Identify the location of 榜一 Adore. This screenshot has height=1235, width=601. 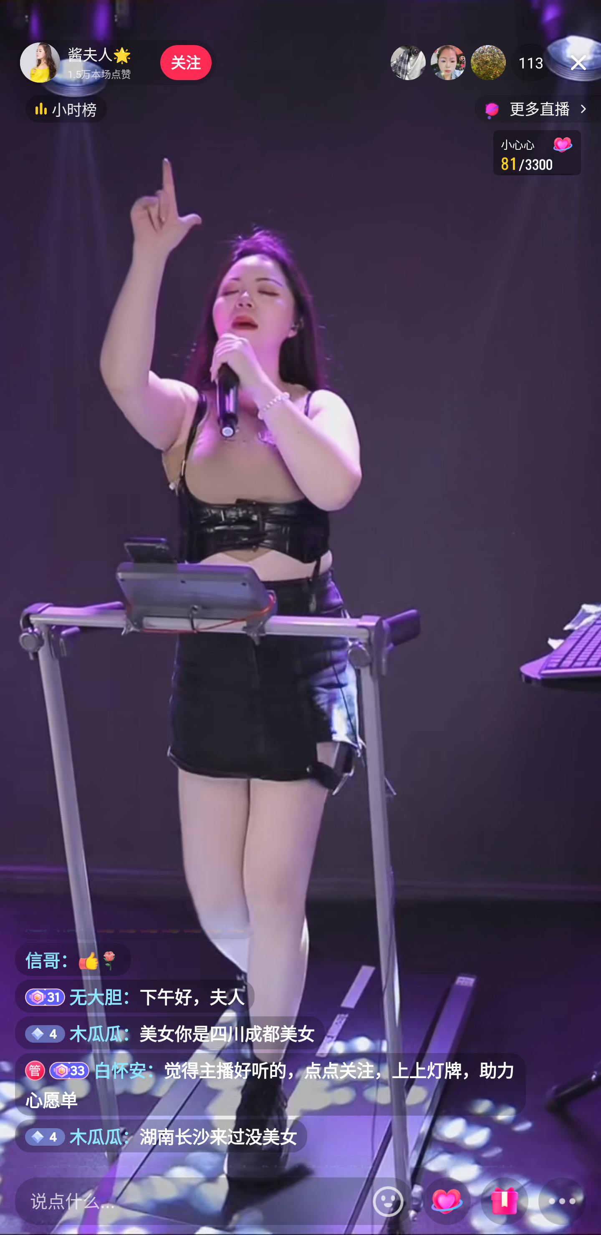
(408, 62).